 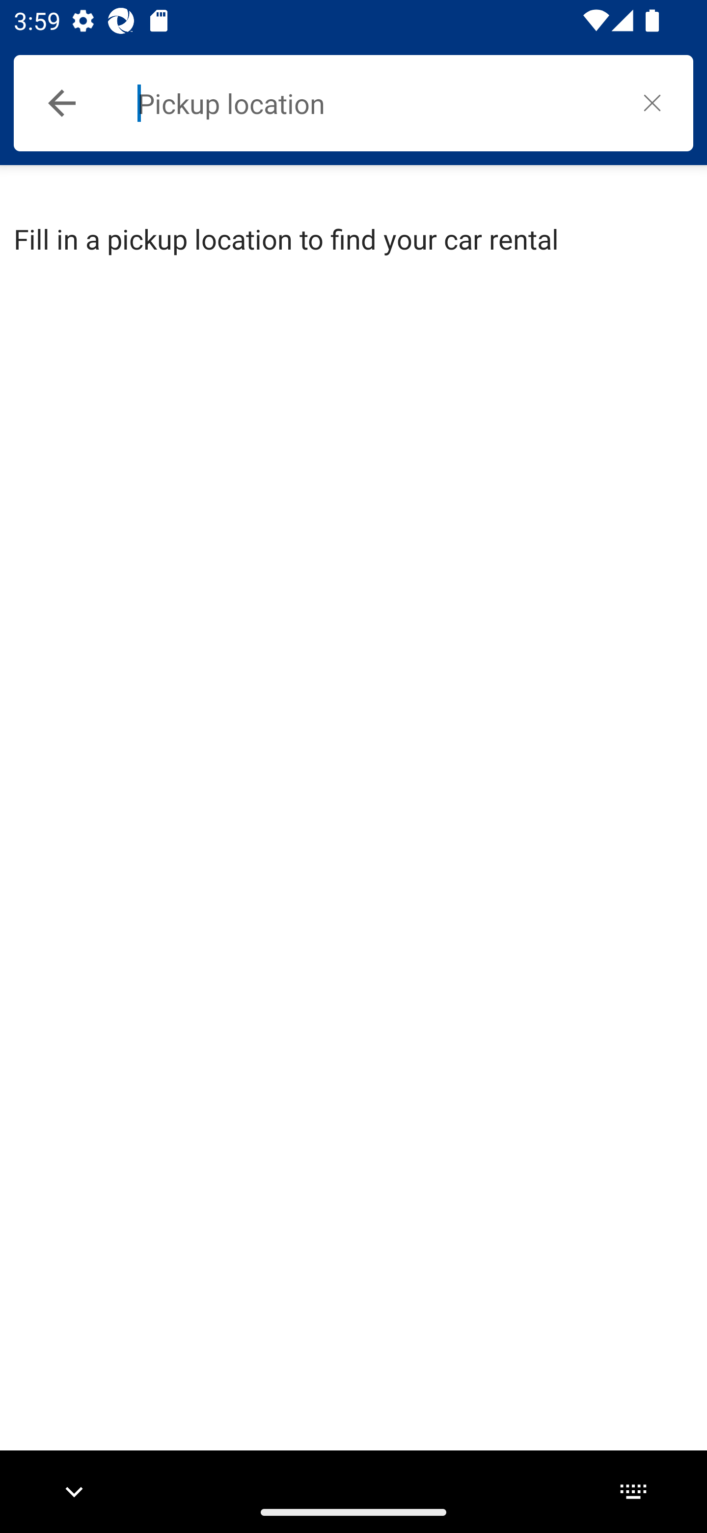 I want to click on Pickup location, so click(x=374, y=103).